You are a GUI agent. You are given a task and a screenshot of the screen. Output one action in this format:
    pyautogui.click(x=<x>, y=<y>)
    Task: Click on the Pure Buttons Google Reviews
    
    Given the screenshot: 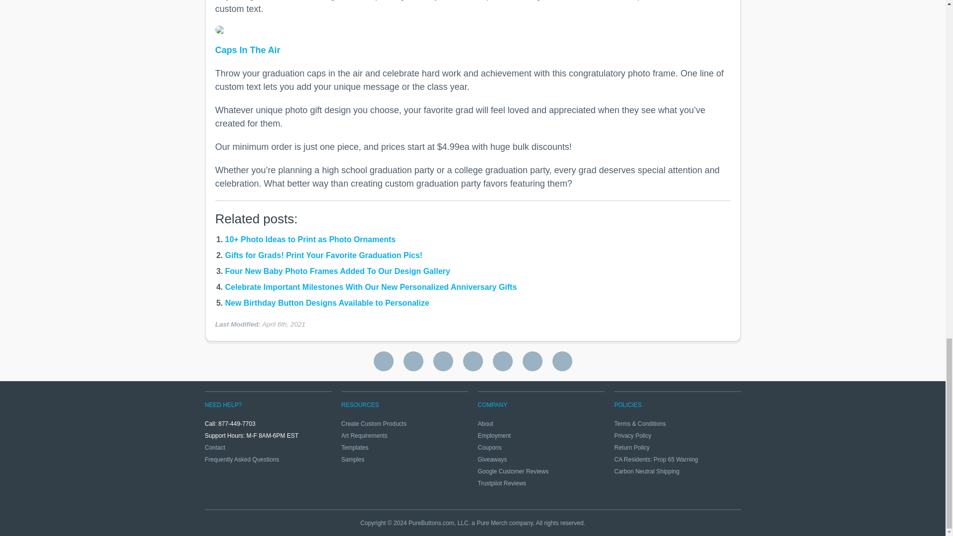 What is the action you would take?
    pyautogui.click(x=383, y=361)
    